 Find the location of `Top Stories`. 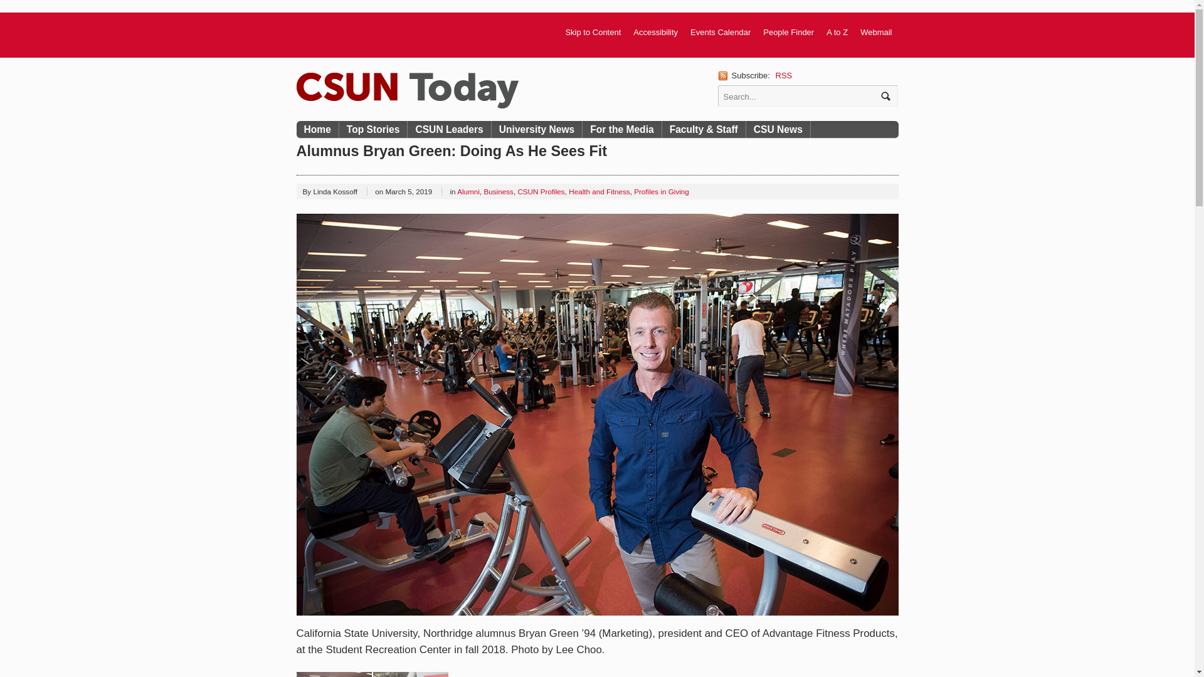

Top Stories is located at coordinates (374, 129).